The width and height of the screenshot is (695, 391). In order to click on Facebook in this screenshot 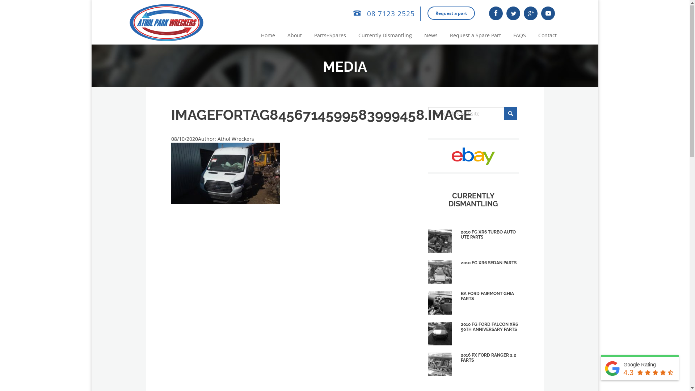, I will do `click(496, 14)`.